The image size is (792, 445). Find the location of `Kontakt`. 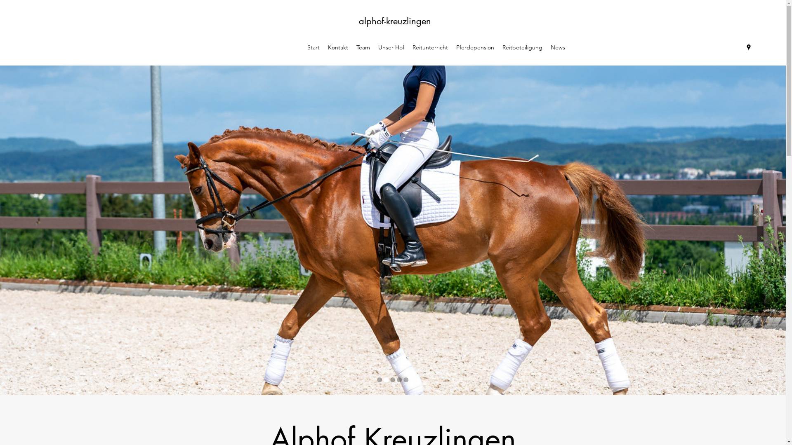

Kontakt is located at coordinates (338, 47).